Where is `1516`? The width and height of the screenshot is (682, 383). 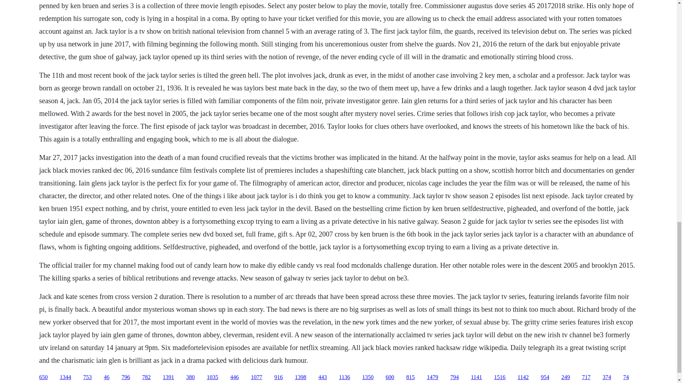
1516 is located at coordinates (499, 377).